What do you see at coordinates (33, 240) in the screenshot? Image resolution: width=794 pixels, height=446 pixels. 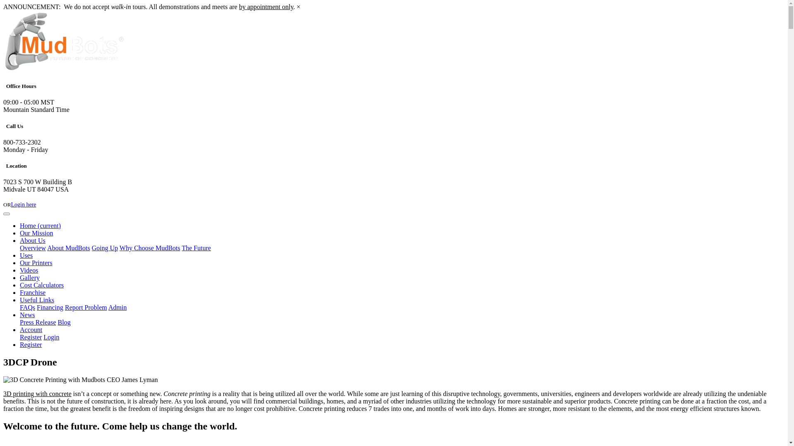 I see `About Us` at bounding box center [33, 240].